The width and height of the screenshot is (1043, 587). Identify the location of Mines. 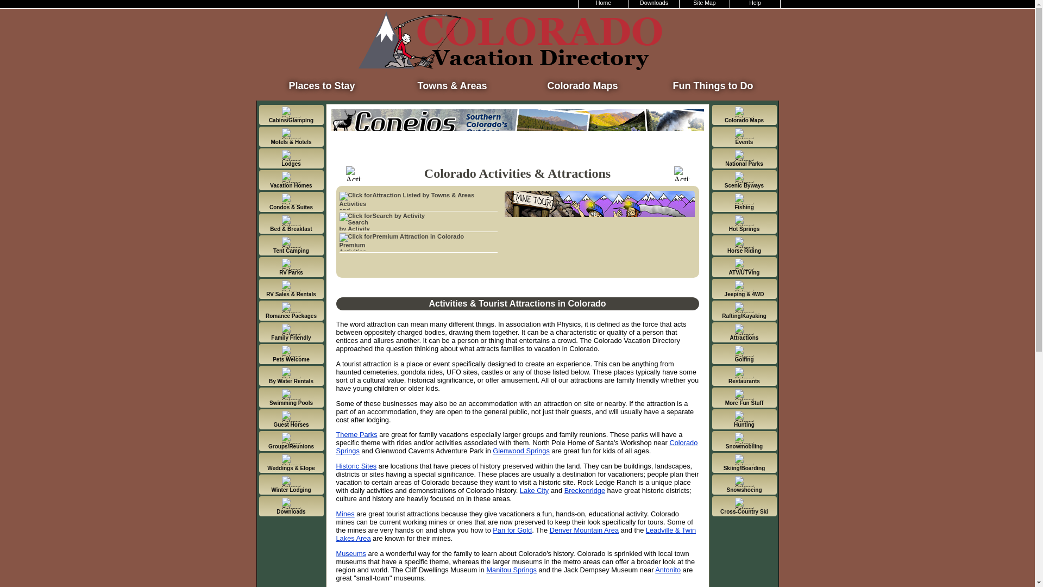
(345, 514).